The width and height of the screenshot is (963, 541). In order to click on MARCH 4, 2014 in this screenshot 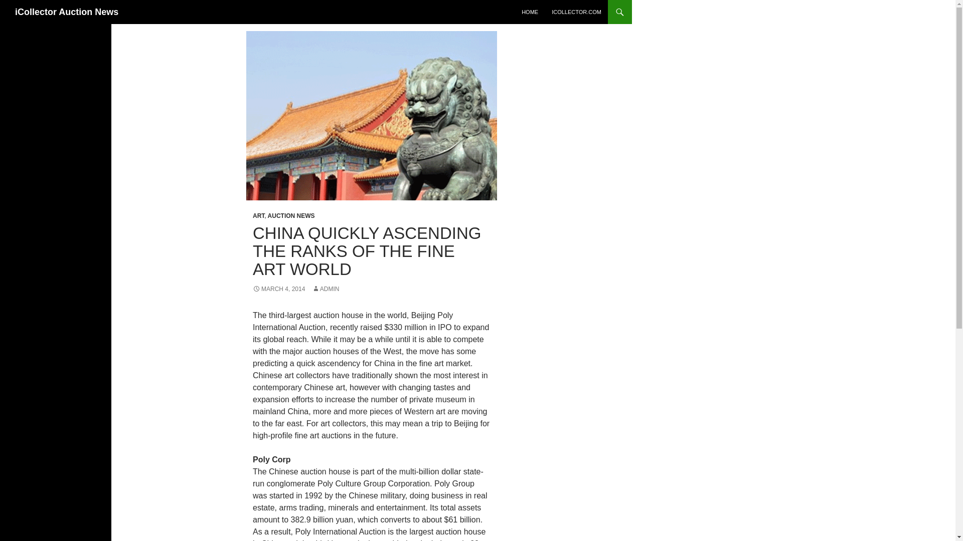, I will do `click(279, 289)`.